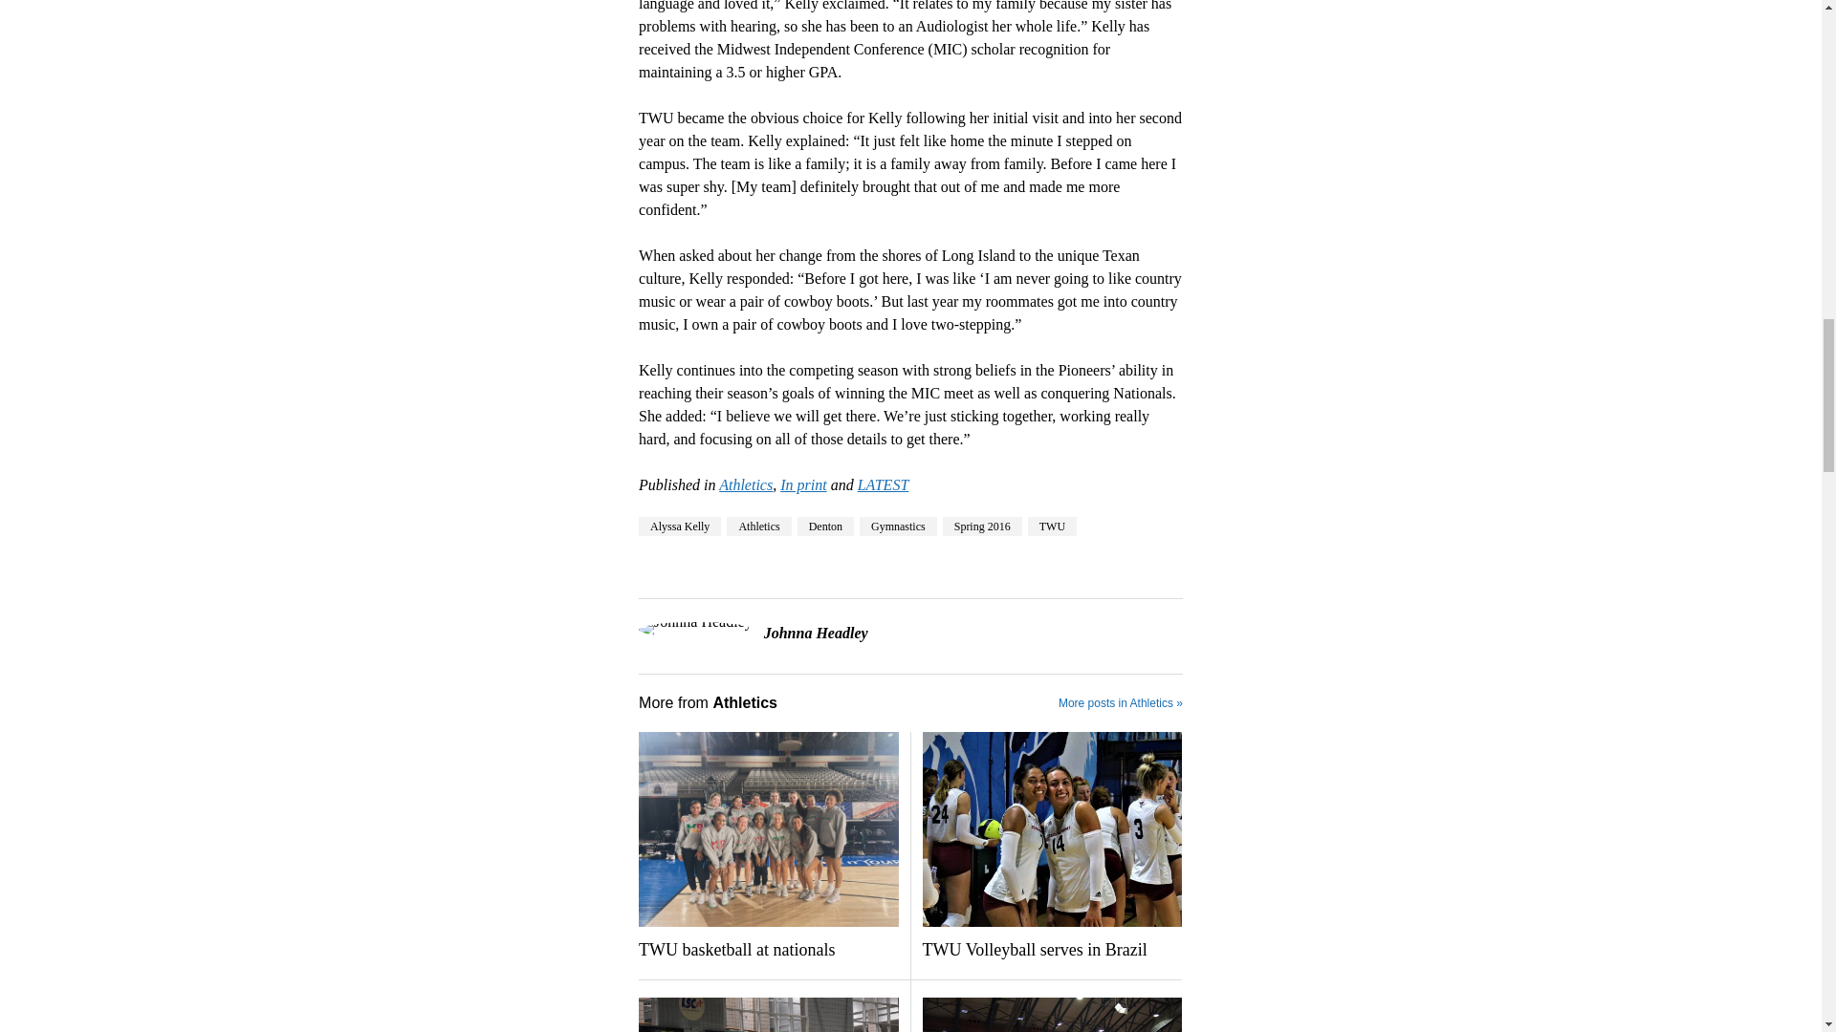  Describe the element at coordinates (824, 526) in the screenshot. I see `View all posts tagged Denton` at that location.